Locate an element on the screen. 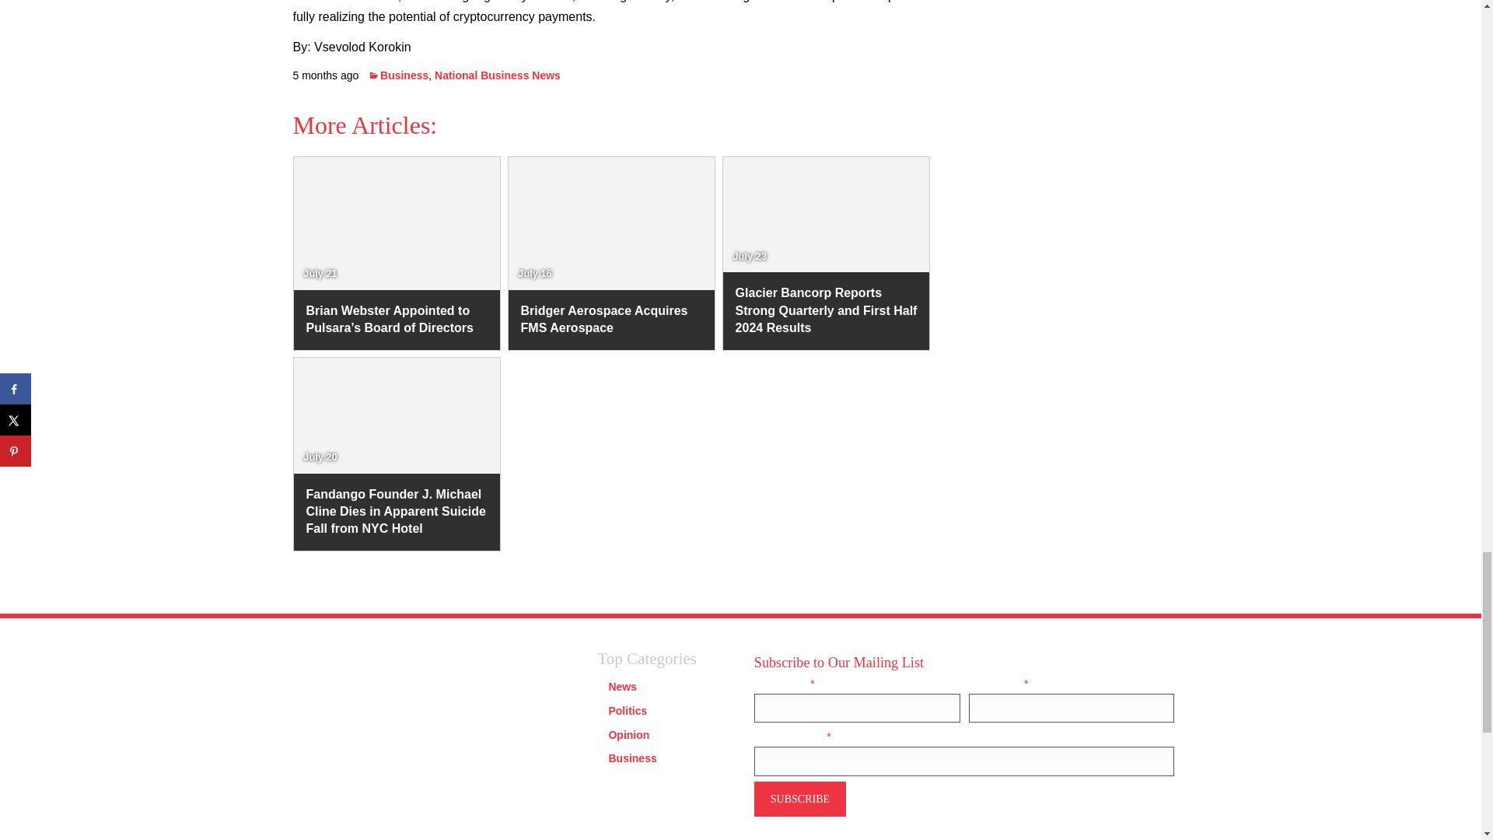 Image resolution: width=1493 pixels, height=840 pixels. News Category is located at coordinates (622, 686).